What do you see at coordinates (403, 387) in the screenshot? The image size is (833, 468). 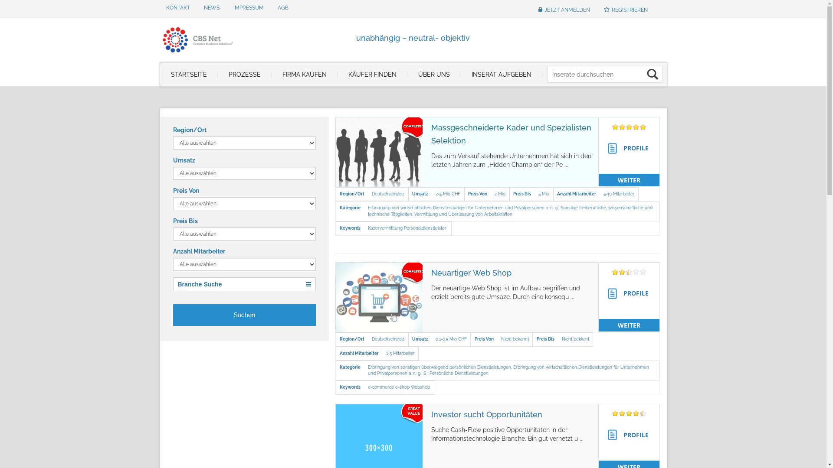 I see `e-shop` at bounding box center [403, 387].